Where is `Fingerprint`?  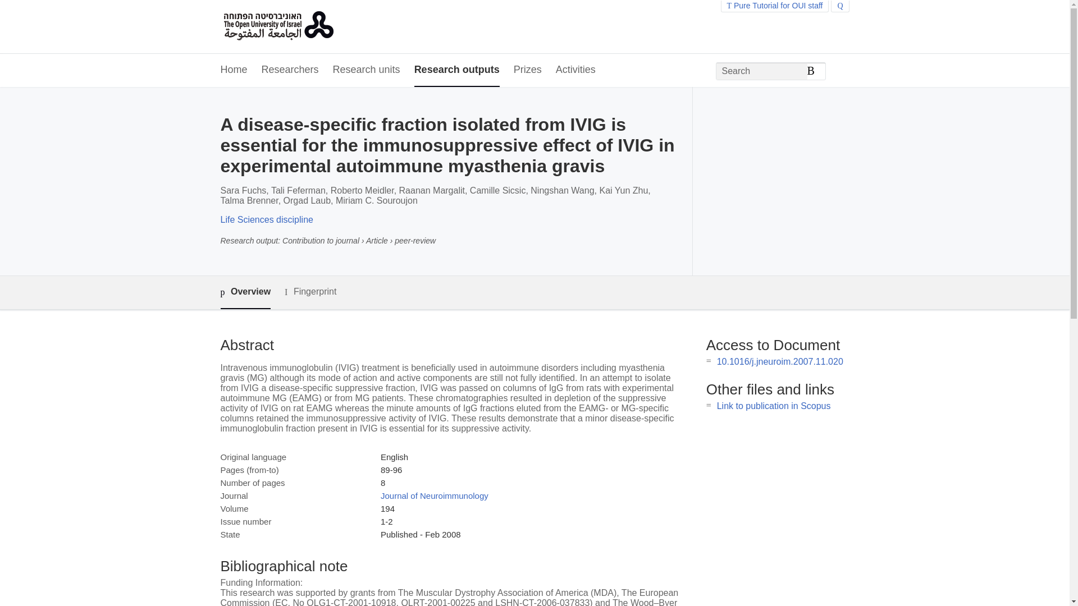
Fingerprint is located at coordinates (310, 292).